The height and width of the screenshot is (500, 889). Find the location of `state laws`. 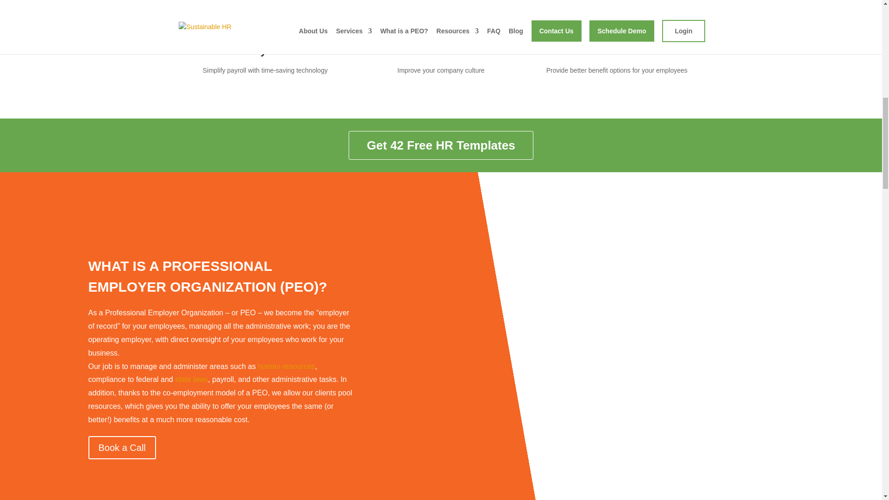

state laws is located at coordinates (192, 380).